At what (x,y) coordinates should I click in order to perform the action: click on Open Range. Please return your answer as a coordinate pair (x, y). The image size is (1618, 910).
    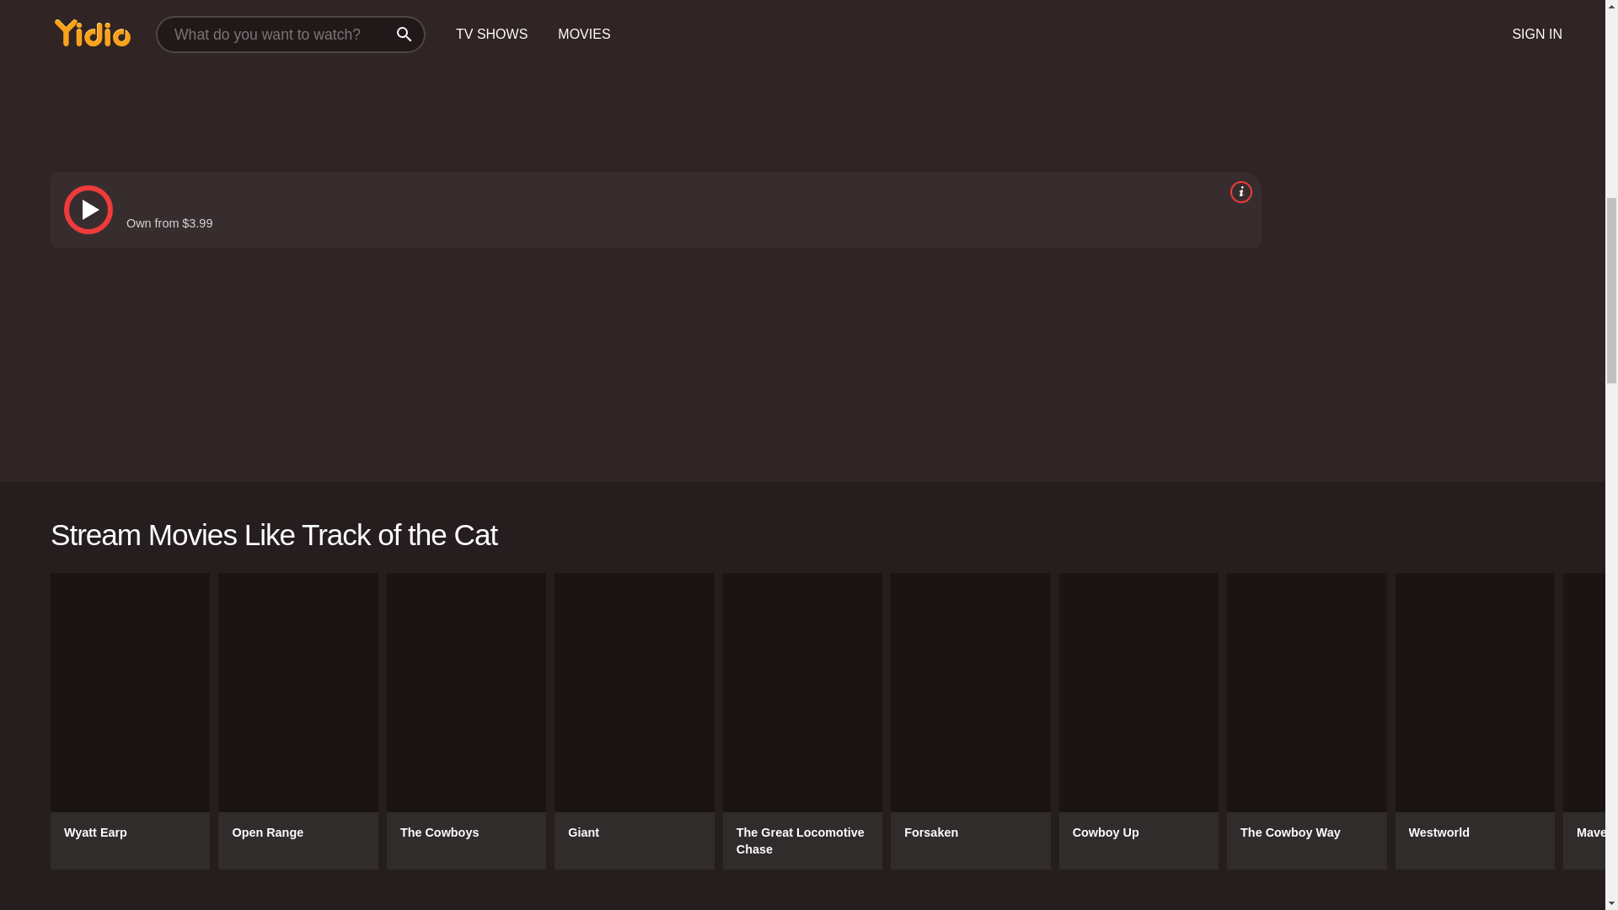
    Looking at the image, I should click on (297, 721).